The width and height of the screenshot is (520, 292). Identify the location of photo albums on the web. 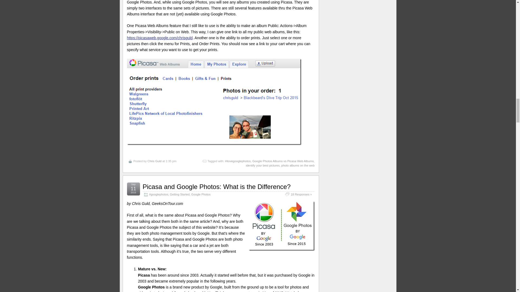
(298, 165).